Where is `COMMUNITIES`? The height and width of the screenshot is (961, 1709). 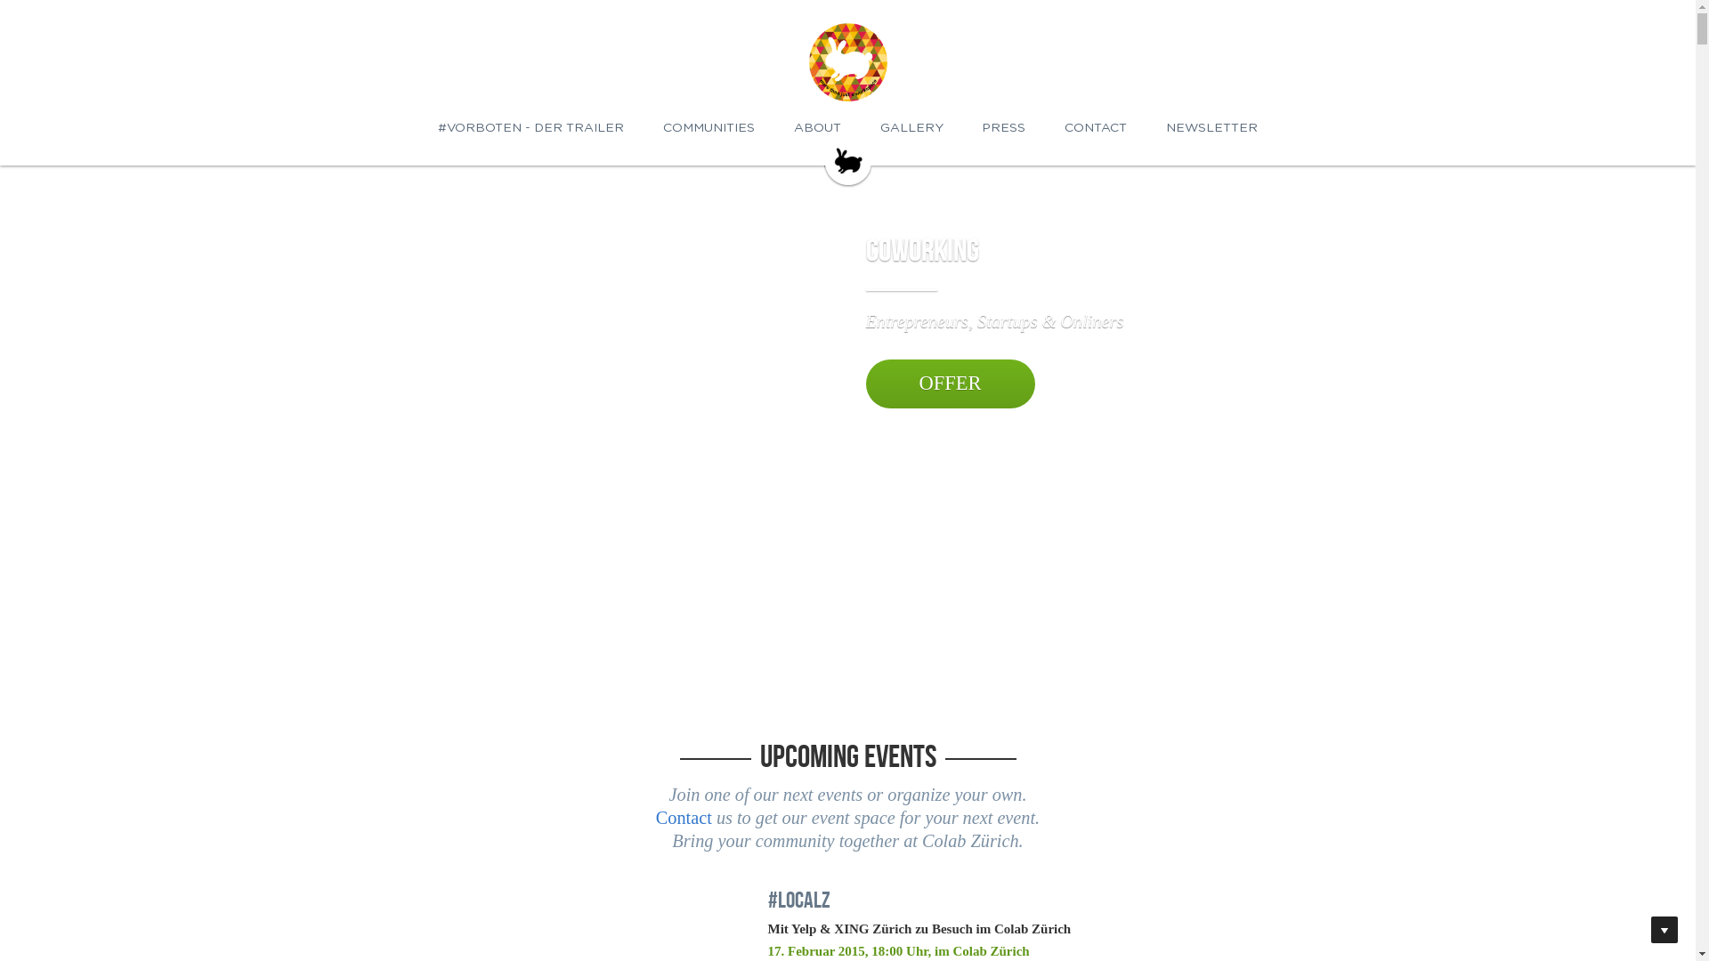
COMMUNITIES is located at coordinates (709, 128).